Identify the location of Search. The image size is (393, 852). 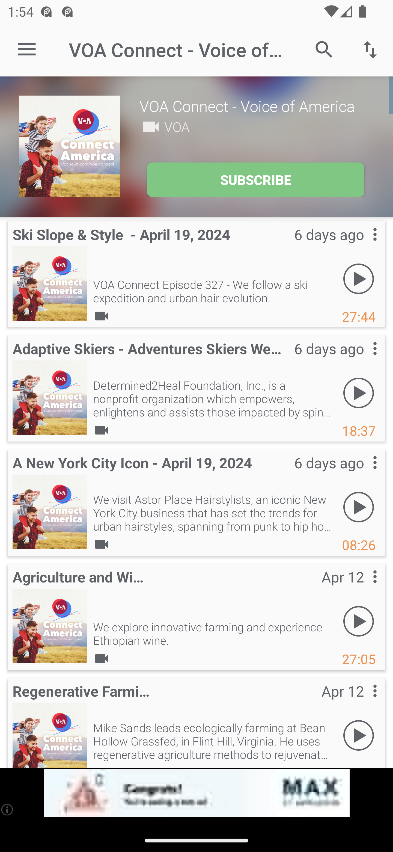
(324, 49).